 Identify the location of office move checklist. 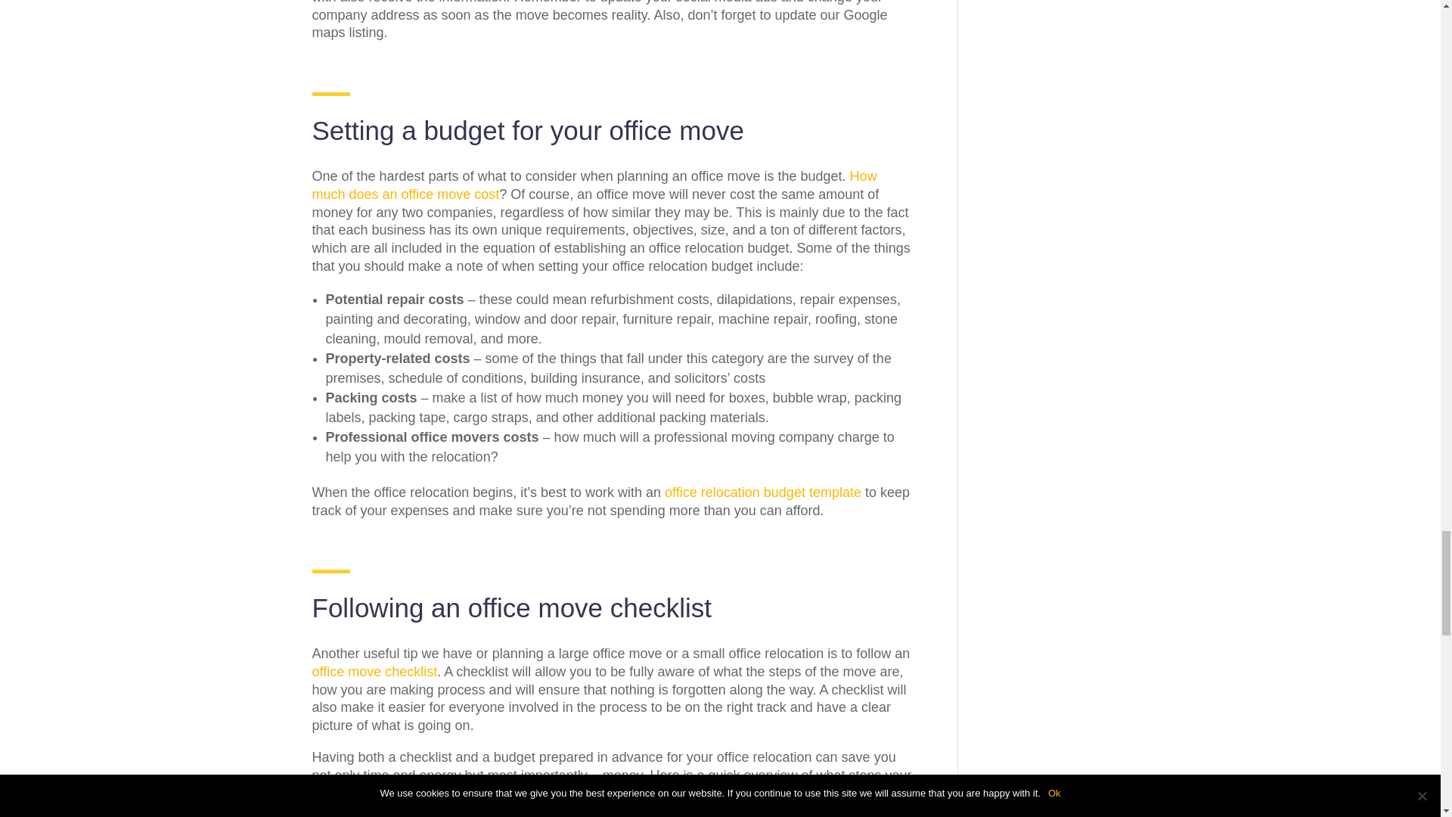
(374, 672).